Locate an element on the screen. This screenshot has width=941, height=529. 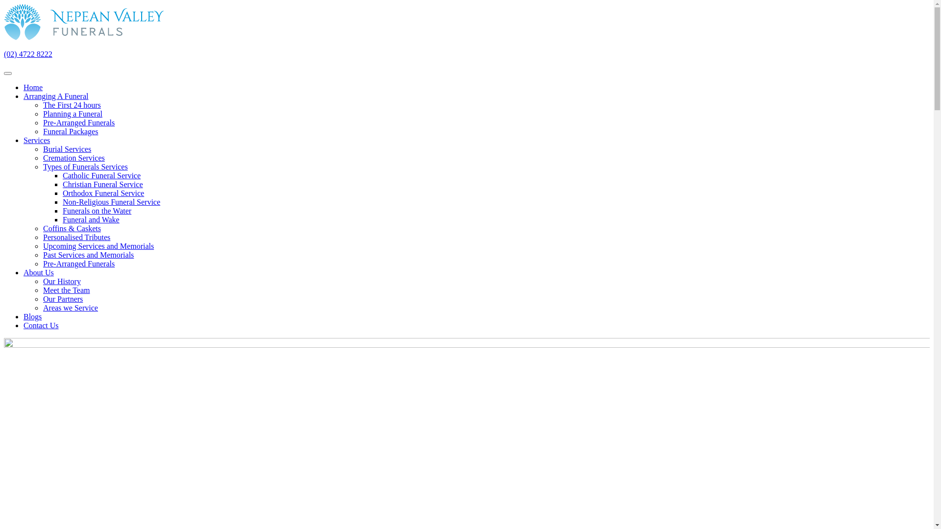
Pre-Arranged Funerals is located at coordinates (79, 122).